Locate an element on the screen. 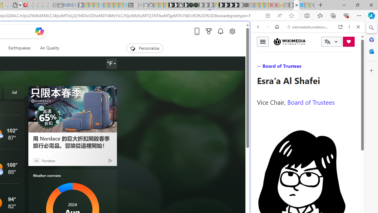 The image size is (378, 213). Close split screen is located at coordinates (249, 30).